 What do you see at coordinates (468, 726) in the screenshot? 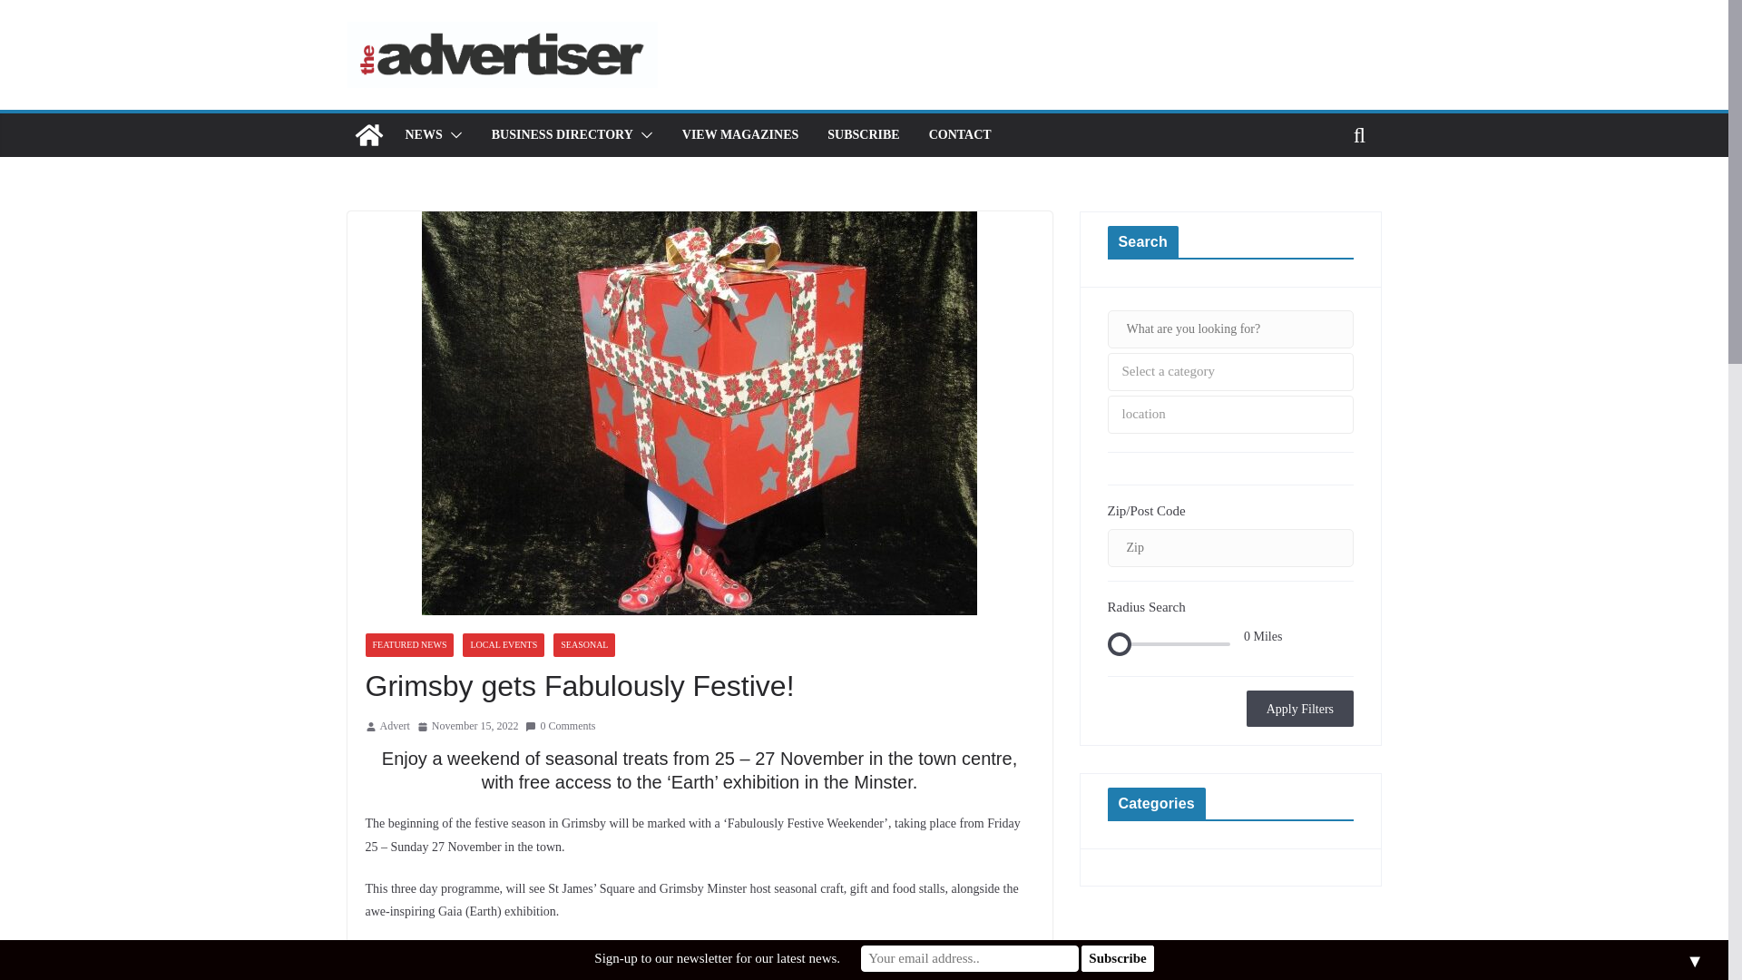
I see `11:58 am` at bounding box center [468, 726].